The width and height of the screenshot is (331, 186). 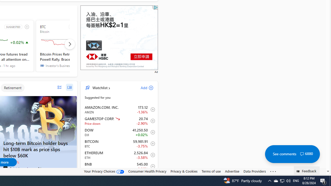 What do you see at coordinates (184, 171) in the screenshot?
I see `Privacy & Cookies` at bounding box center [184, 171].